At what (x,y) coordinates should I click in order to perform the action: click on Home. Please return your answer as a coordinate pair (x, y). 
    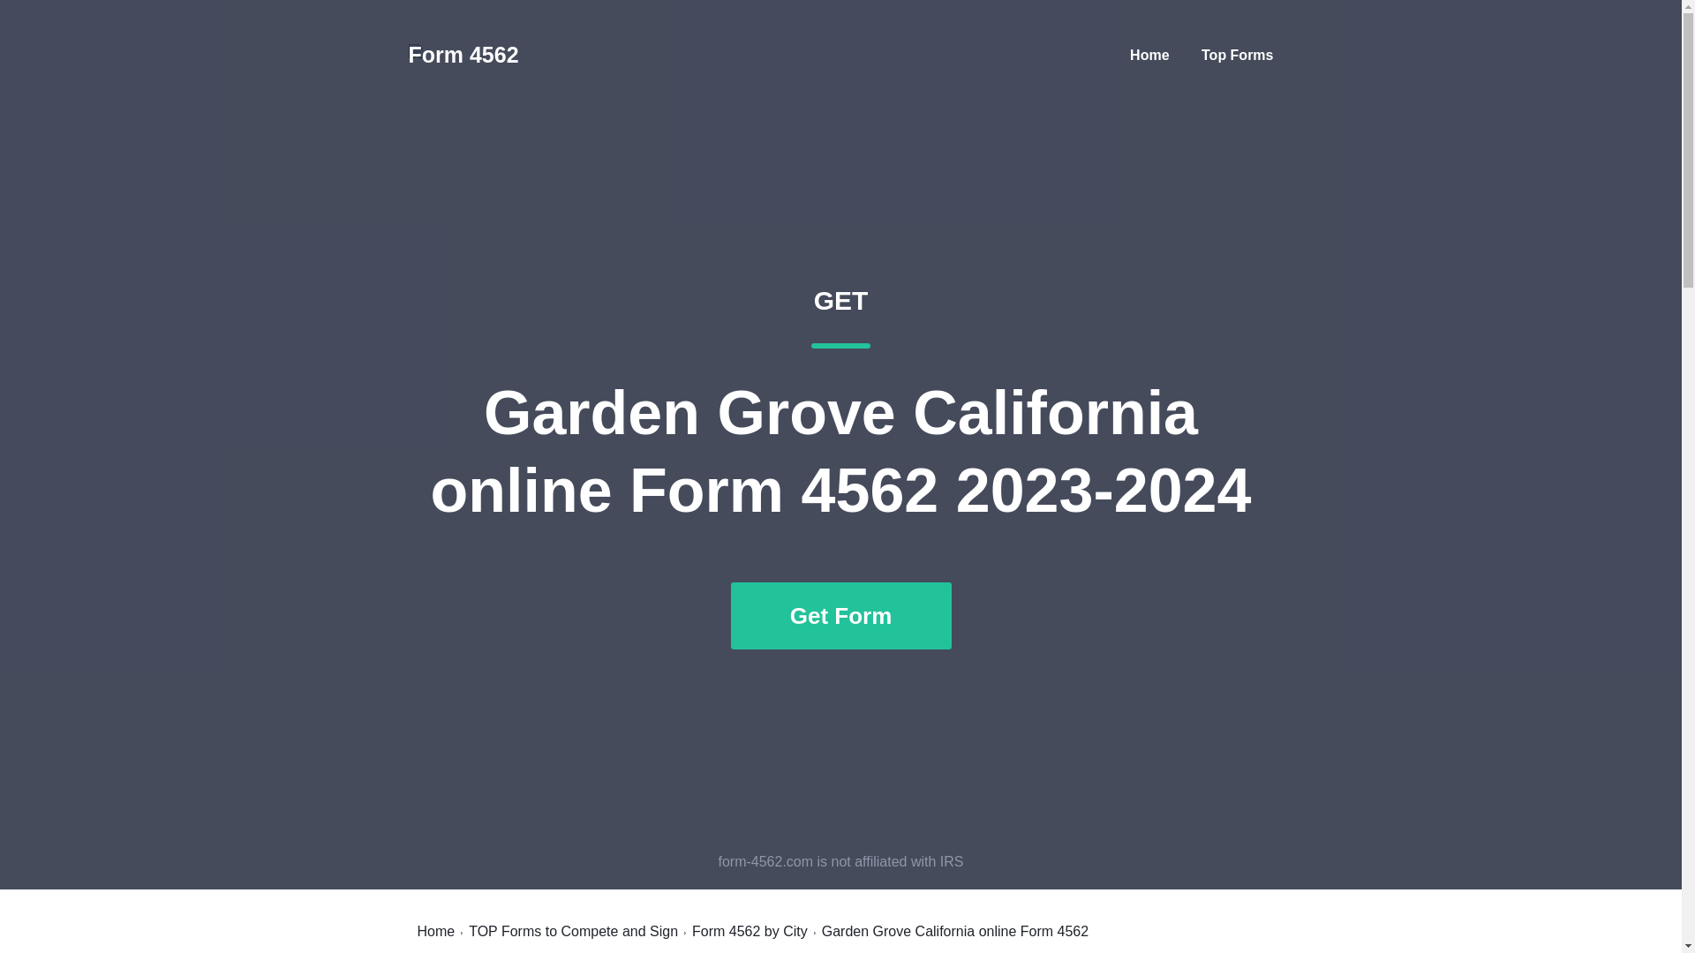
    Looking at the image, I should click on (1149, 55).